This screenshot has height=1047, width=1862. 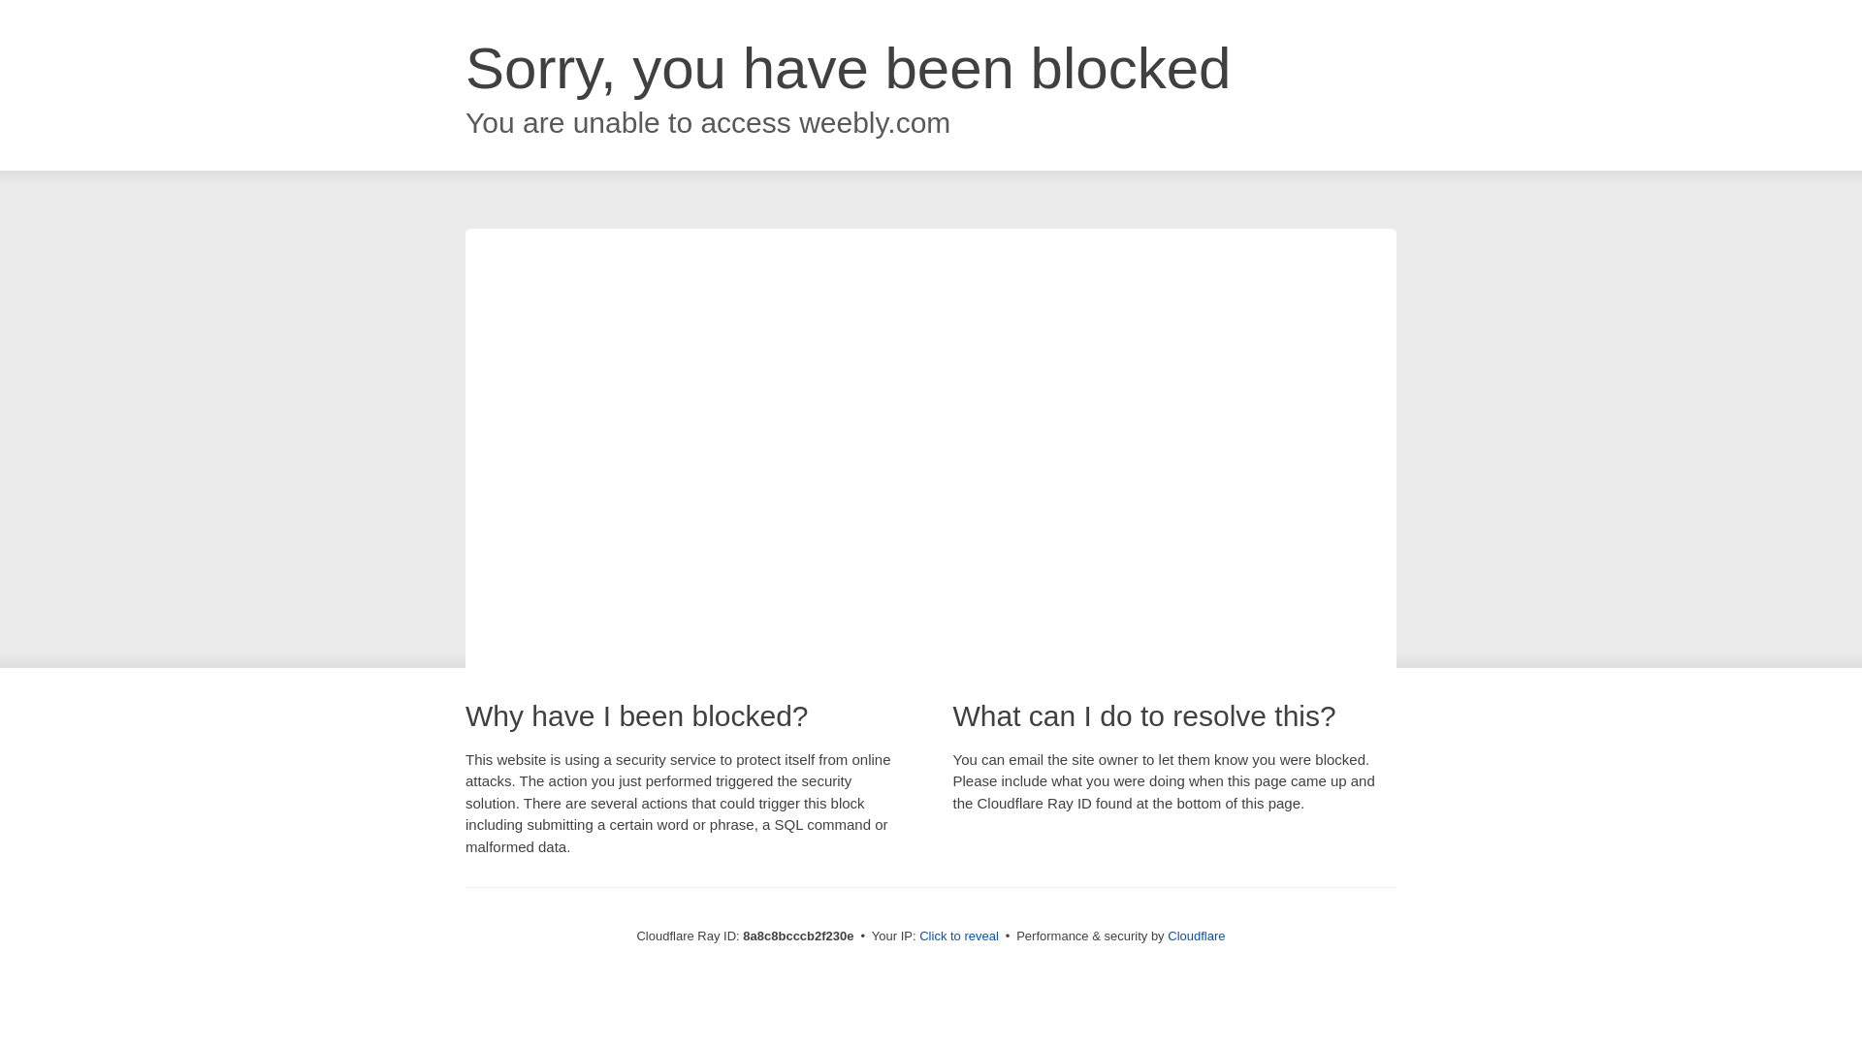 What do you see at coordinates (958, 936) in the screenshot?
I see `Click to reveal` at bounding box center [958, 936].